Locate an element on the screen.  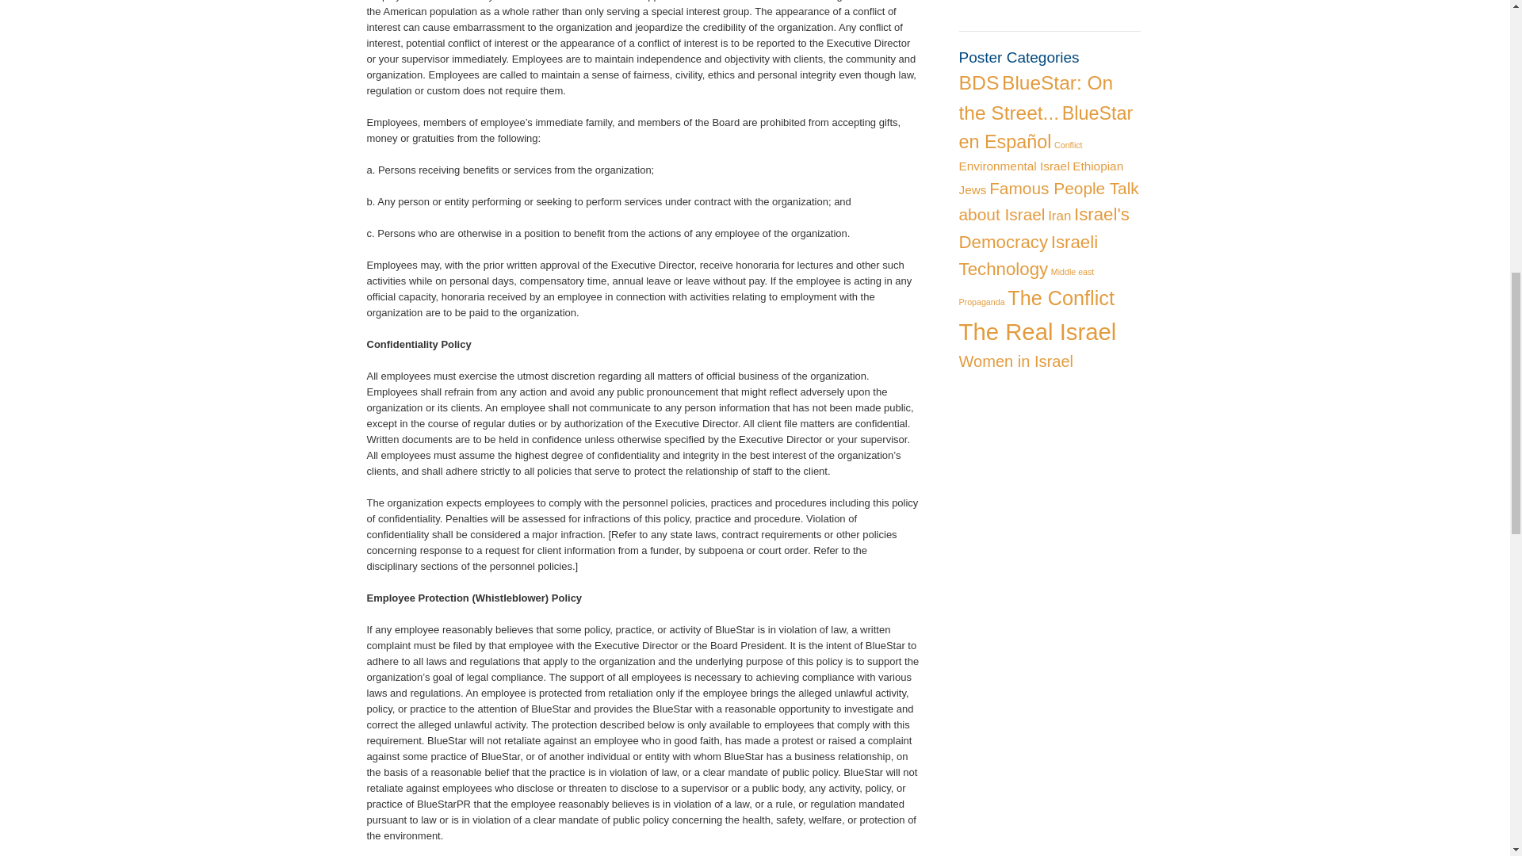
BlueStar: On the Street... is located at coordinates (1036, 97).